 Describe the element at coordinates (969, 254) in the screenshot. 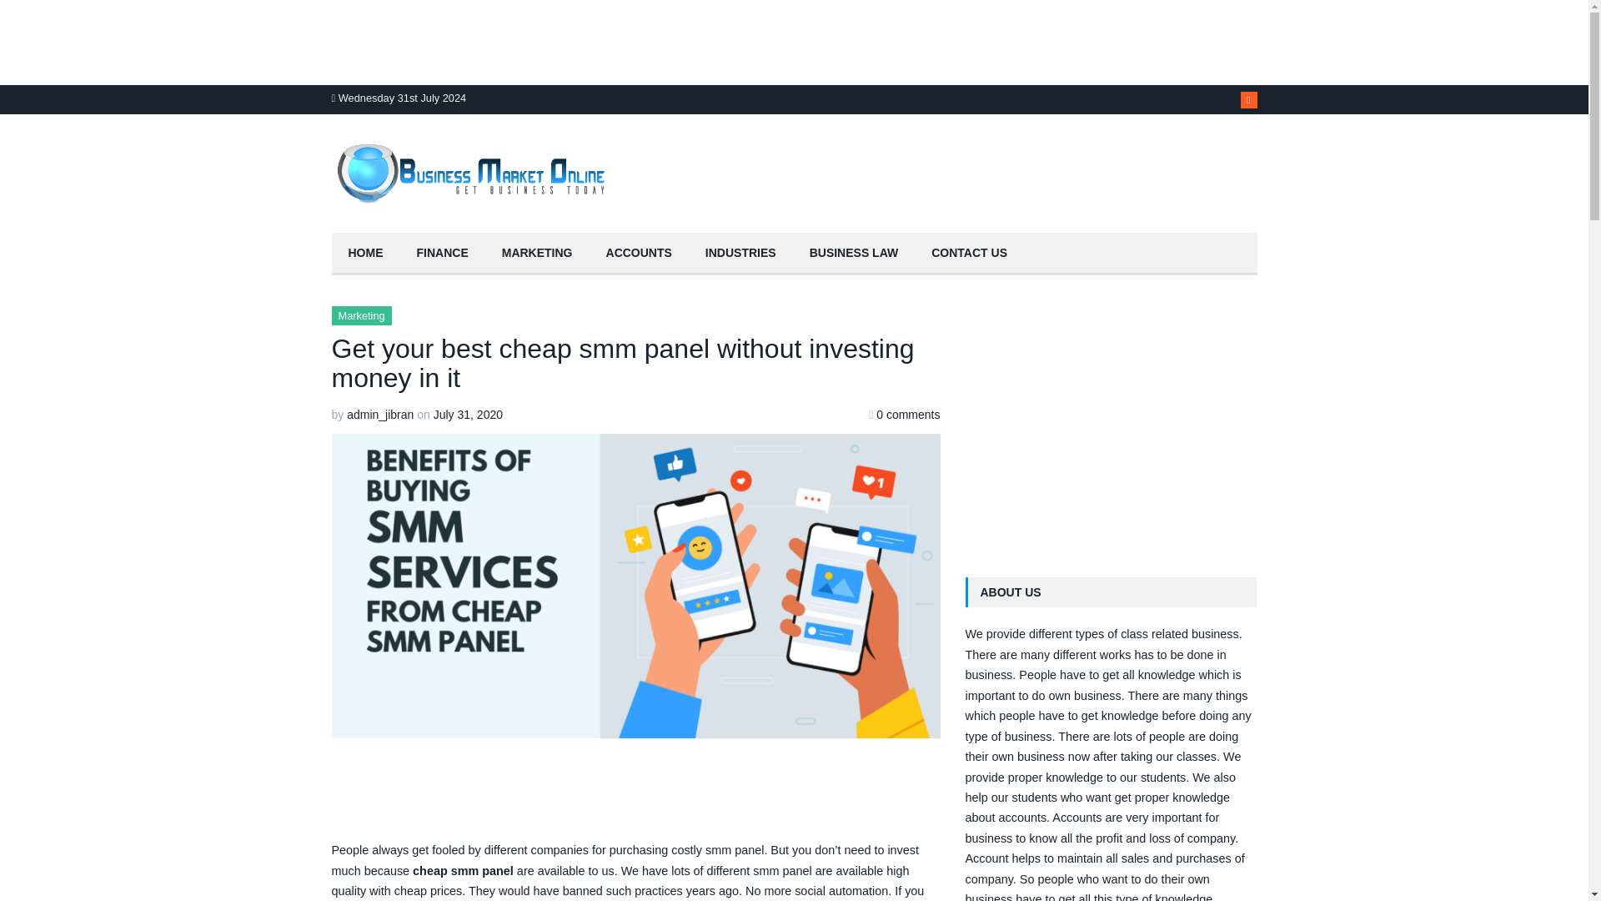

I see `Contact Us` at that location.